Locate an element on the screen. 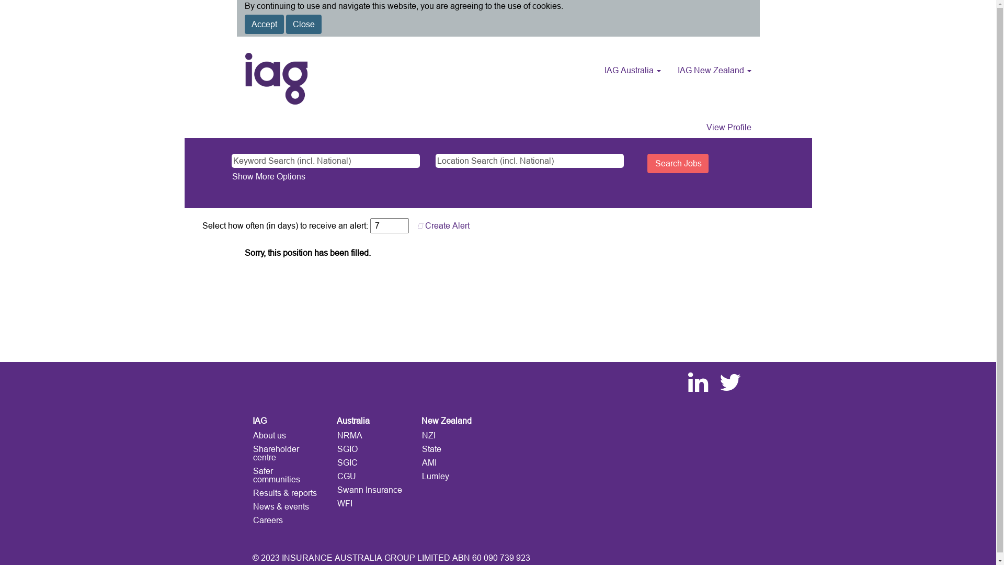 This screenshot has height=565, width=1004. Safer communities is located at coordinates (287, 475).